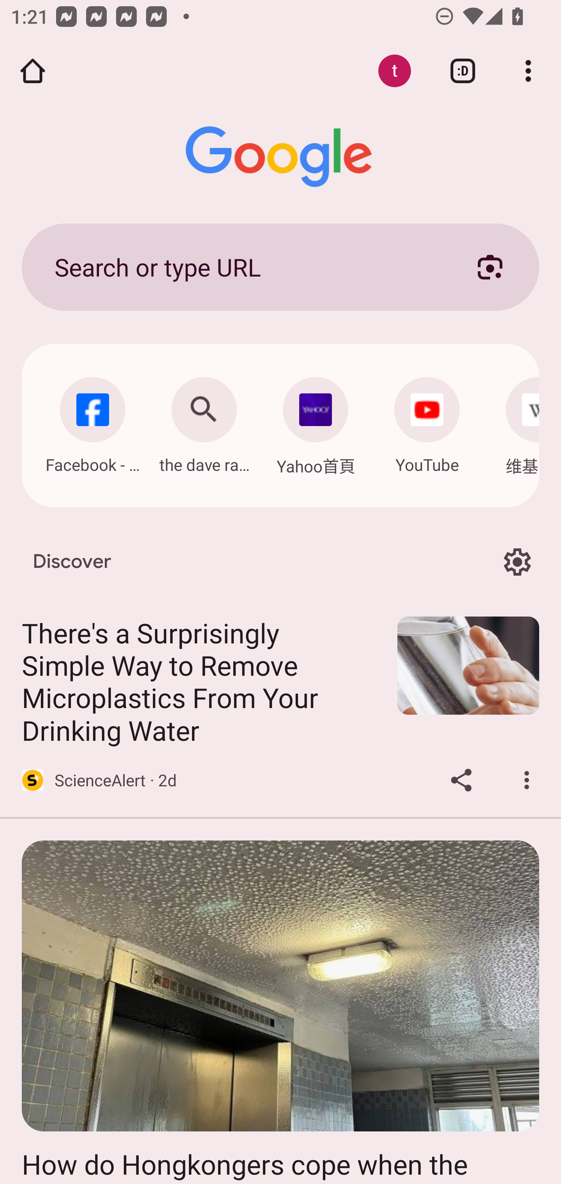 The image size is (561, 1184). What do you see at coordinates (490, 267) in the screenshot?
I see `Search with your camera using Google Lens` at bounding box center [490, 267].